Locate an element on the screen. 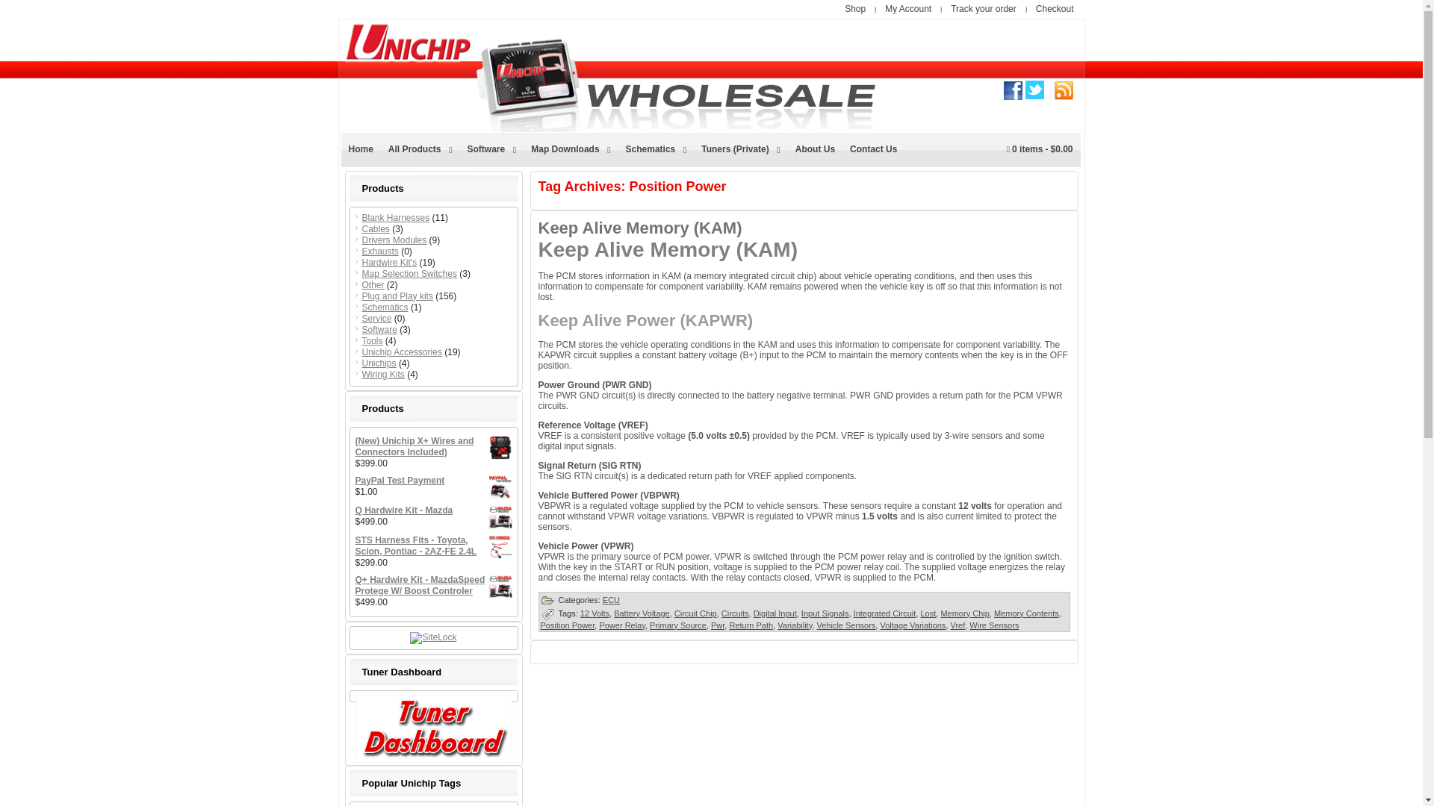 Image resolution: width=1434 pixels, height=806 pixels. Lost Tag is located at coordinates (928, 613).